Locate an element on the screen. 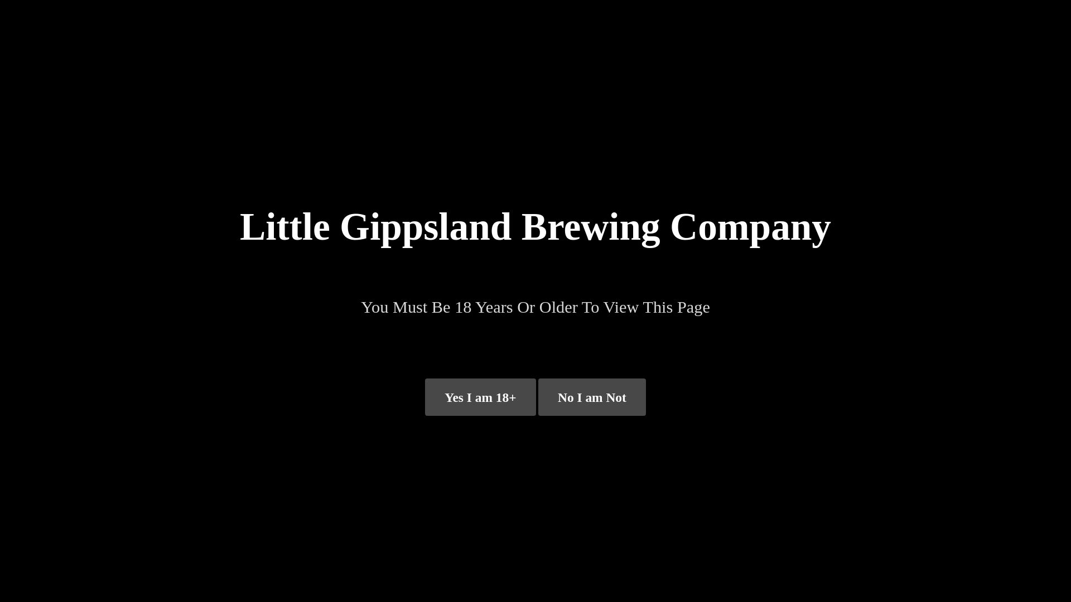 This screenshot has width=1071, height=602. No I am Not is located at coordinates (592, 397).